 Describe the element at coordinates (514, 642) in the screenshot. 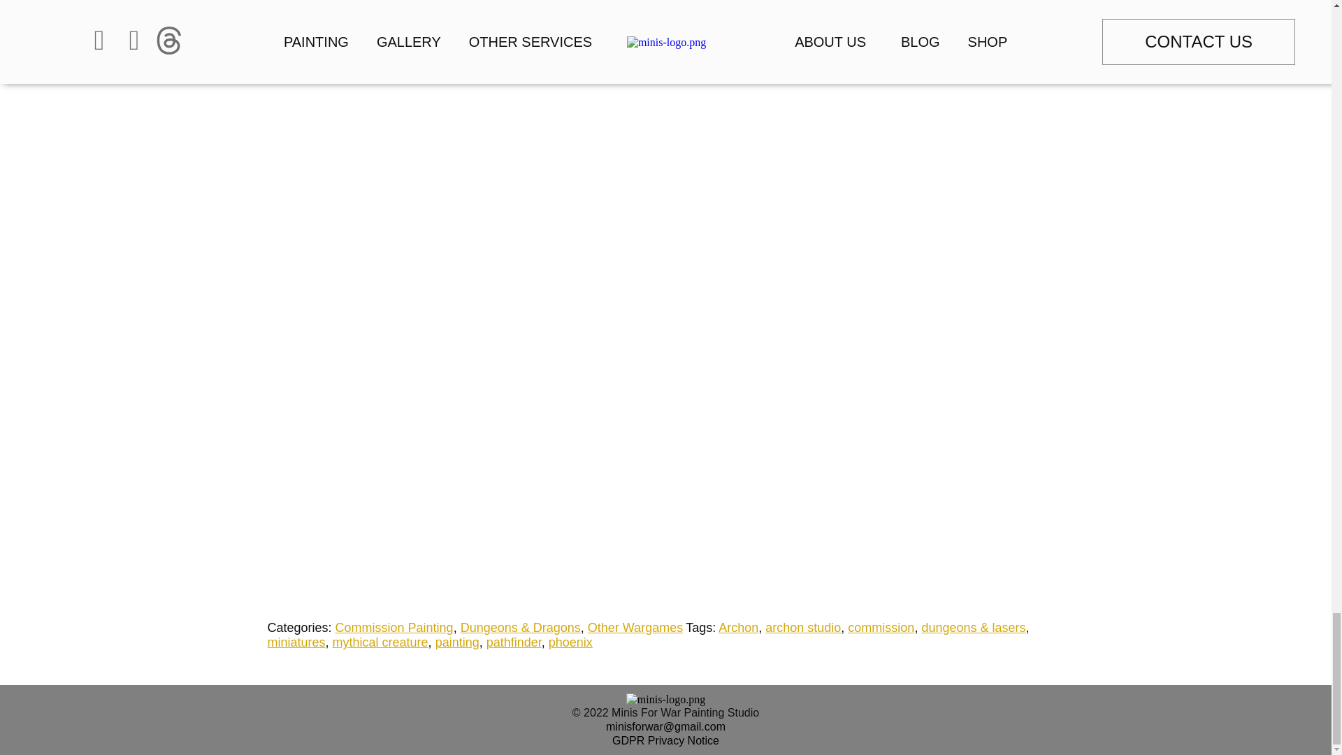

I see `pathfinder` at that location.